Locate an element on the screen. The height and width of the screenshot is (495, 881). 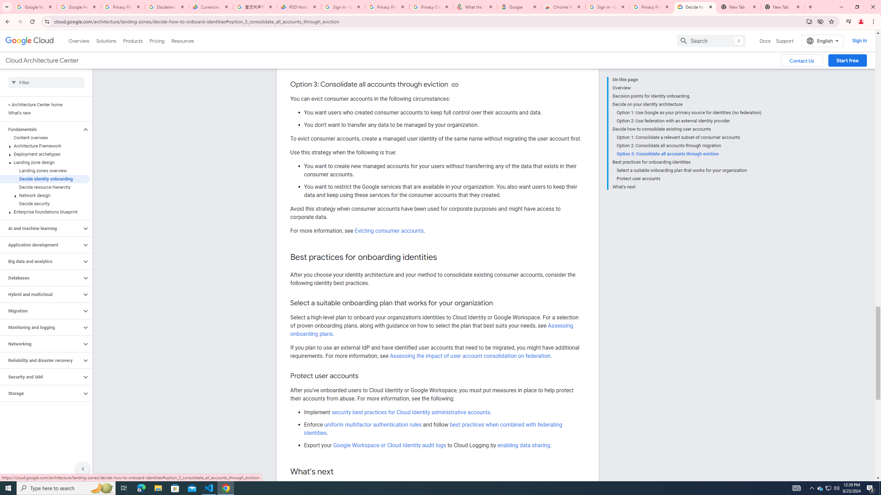
Application development is located at coordinates (41, 245).